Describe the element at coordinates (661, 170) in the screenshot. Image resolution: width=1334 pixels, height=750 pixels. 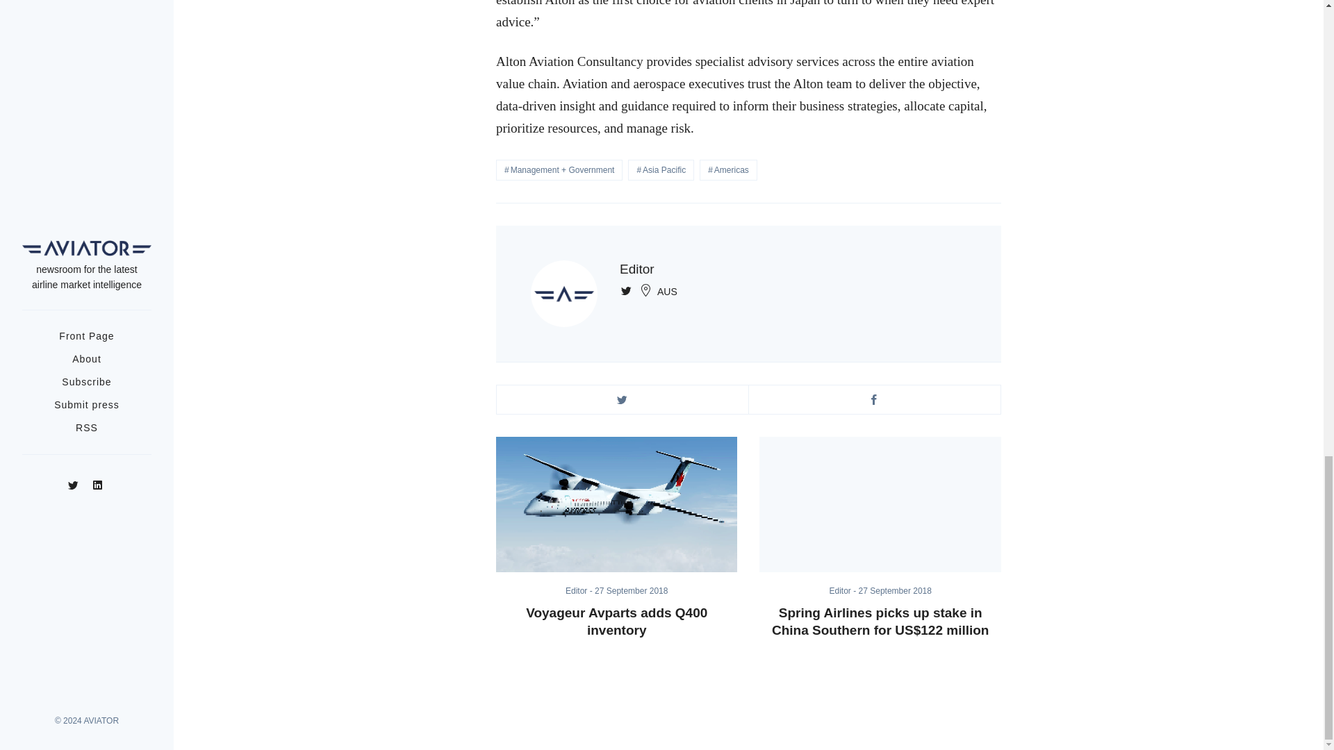
I see `Asia Pacific` at that location.